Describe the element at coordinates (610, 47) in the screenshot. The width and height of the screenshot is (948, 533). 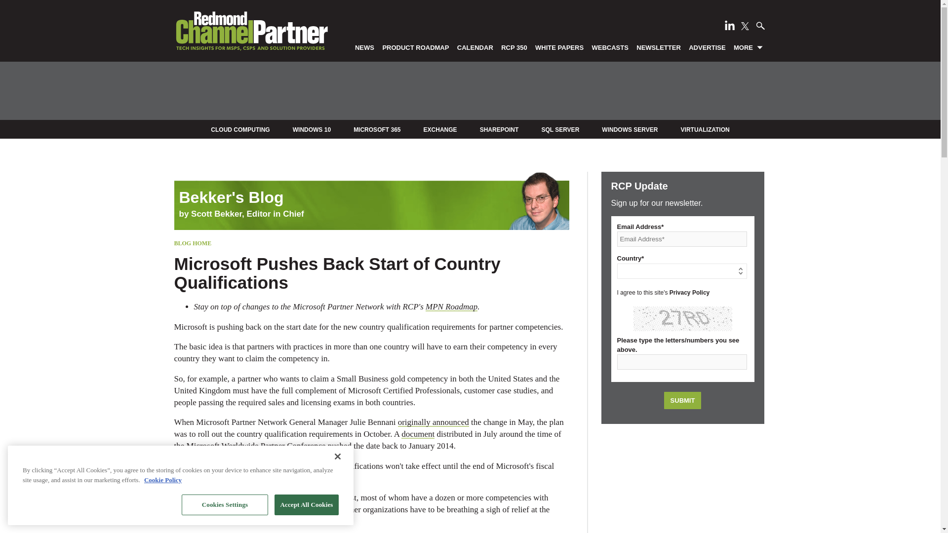
I see `WEBCASTS` at that location.